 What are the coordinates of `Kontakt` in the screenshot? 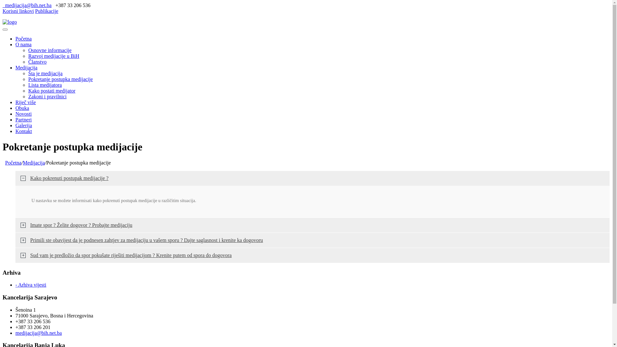 It's located at (24, 131).